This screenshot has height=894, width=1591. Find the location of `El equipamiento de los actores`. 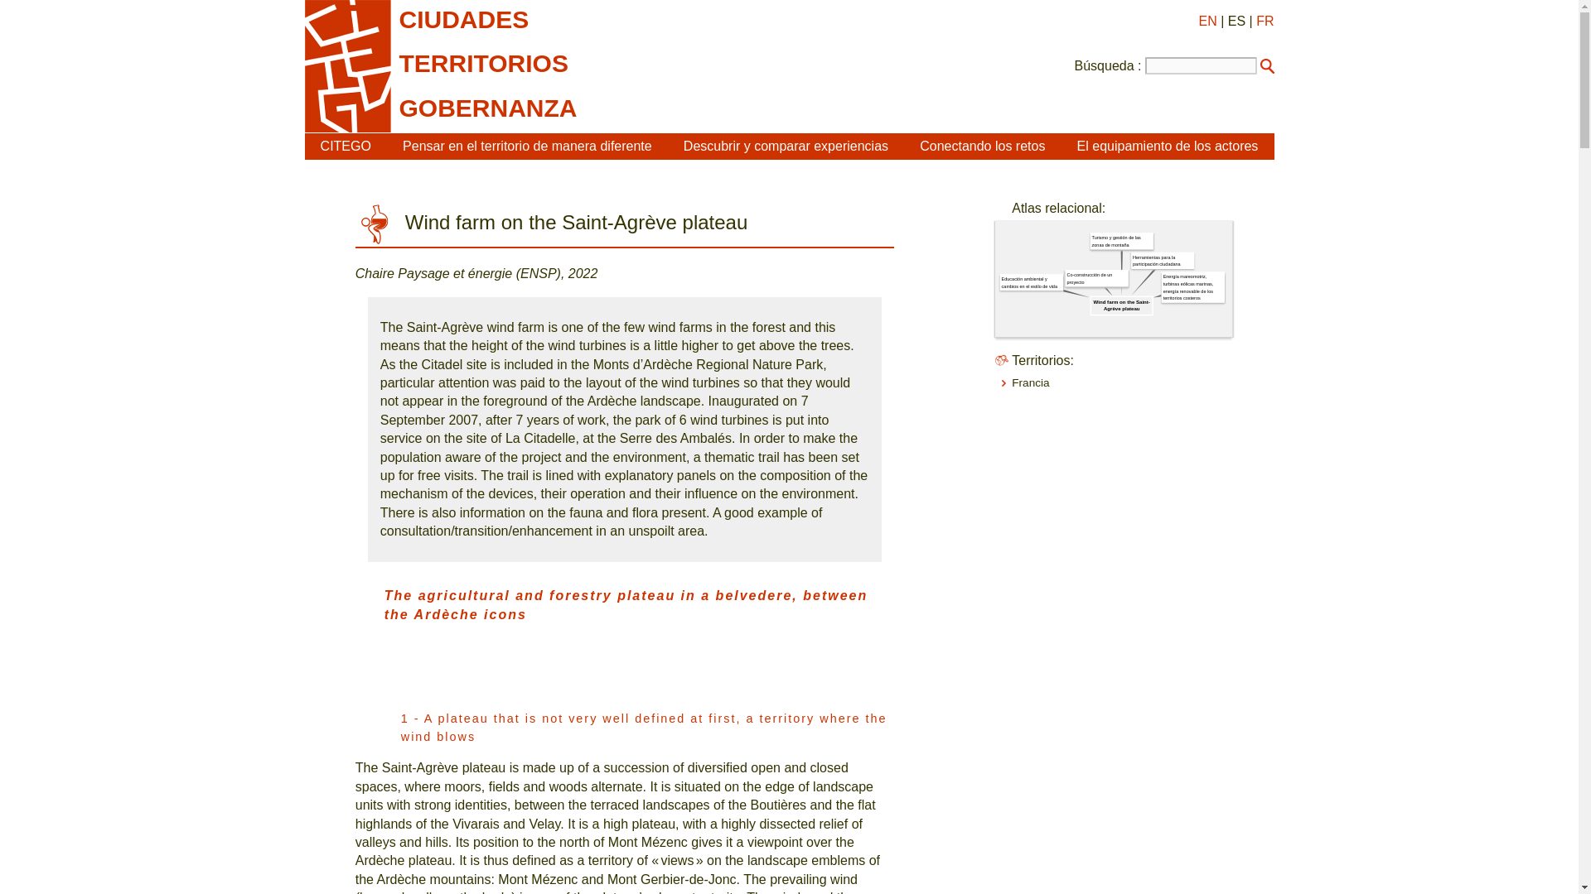

El equipamiento de los actores is located at coordinates (1167, 146).